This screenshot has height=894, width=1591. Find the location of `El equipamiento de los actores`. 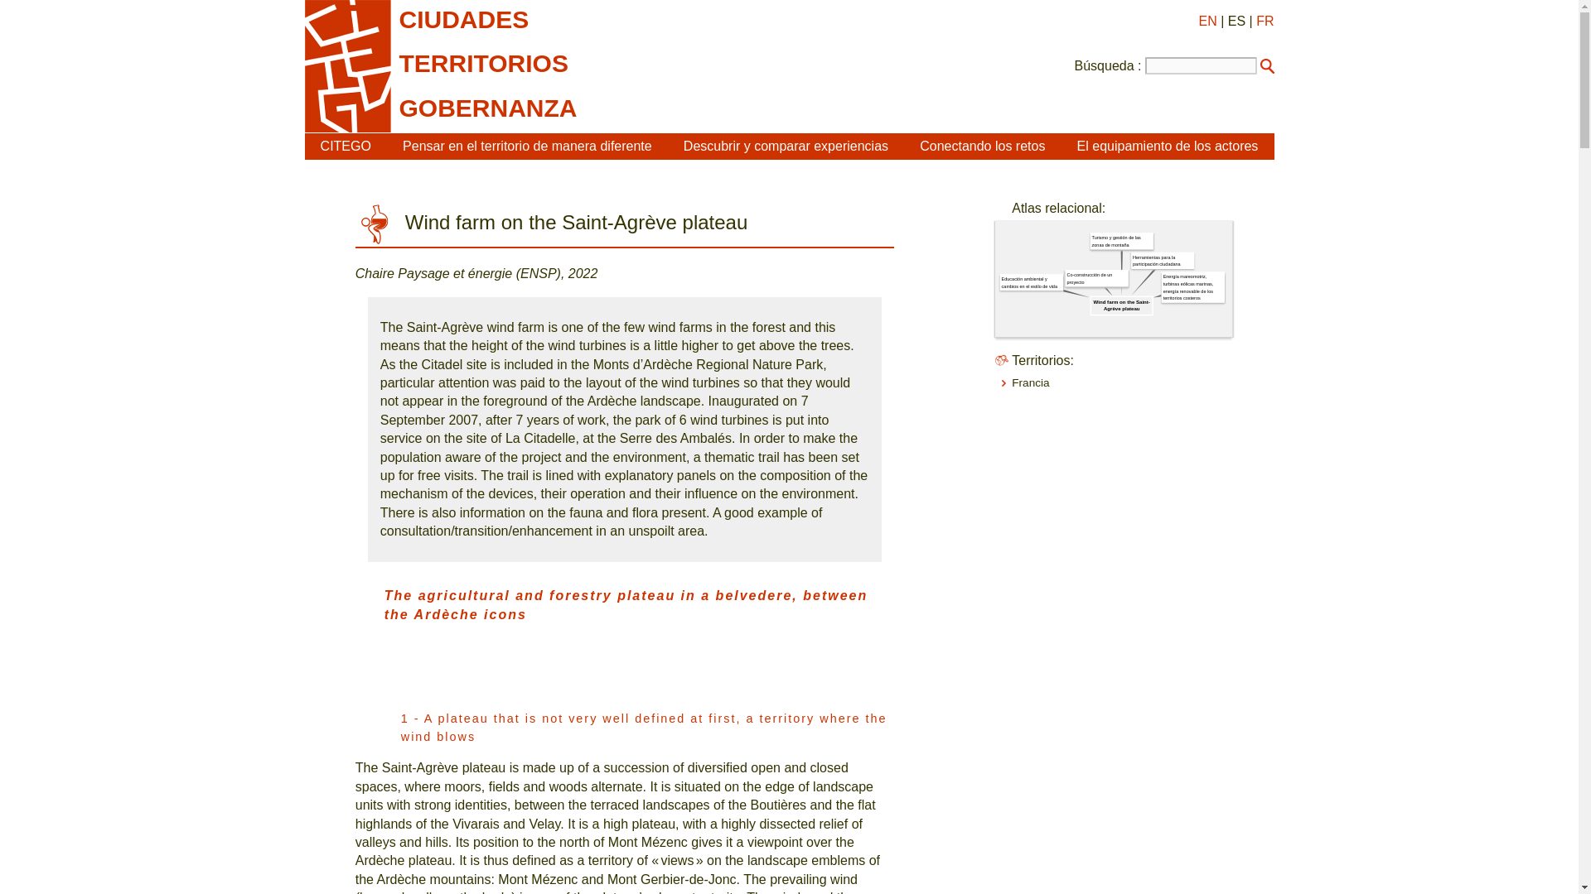

El equipamiento de los actores is located at coordinates (1167, 146).